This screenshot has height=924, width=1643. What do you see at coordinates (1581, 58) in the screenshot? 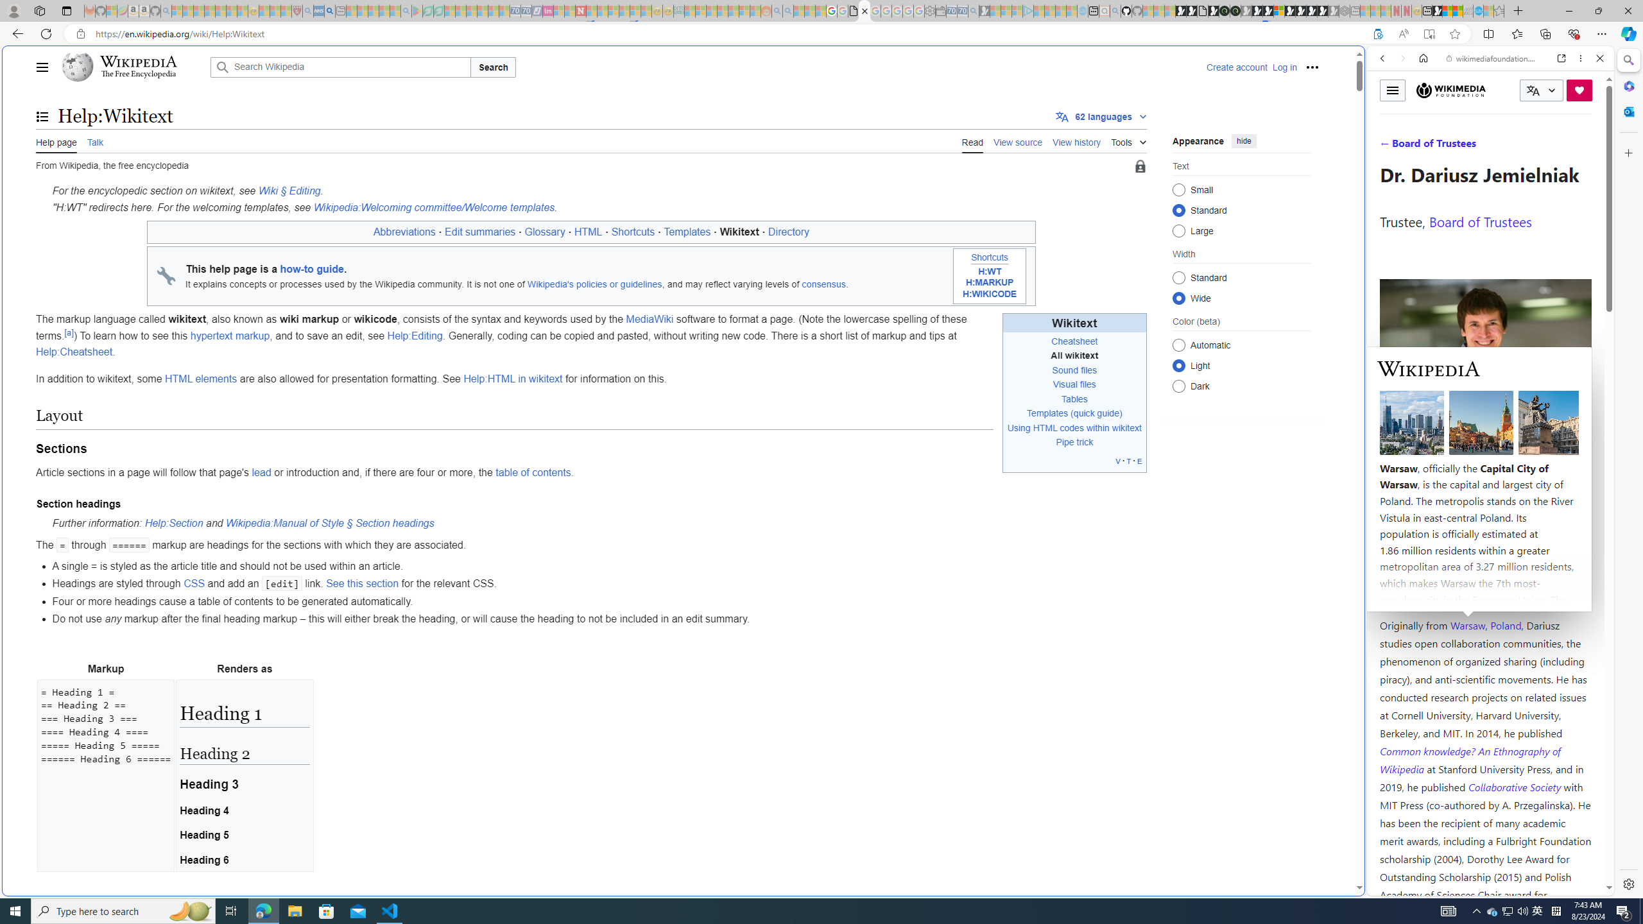
I see `More options` at bounding box center [1581, 58].